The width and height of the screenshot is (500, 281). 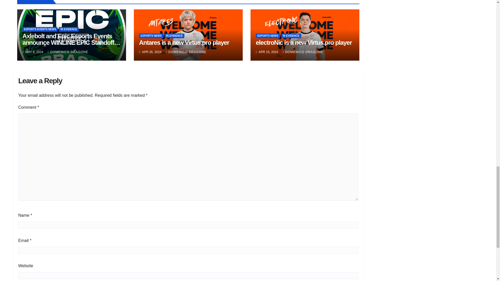 What do you see at coordinates (184, 43) in the screenshot?
I see `Permalink to: Antares is a new Virtus.pro player` at bounding box center [184, 43].